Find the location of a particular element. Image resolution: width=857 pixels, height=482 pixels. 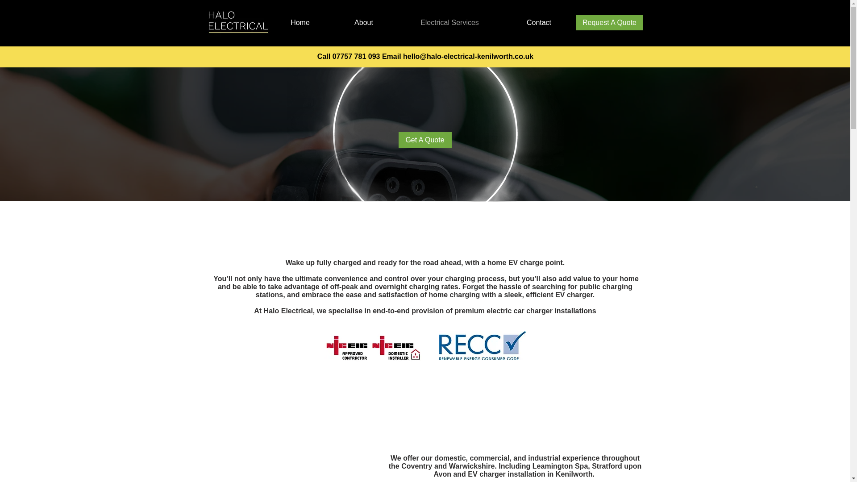

Email is located at coordinates (391, 56).